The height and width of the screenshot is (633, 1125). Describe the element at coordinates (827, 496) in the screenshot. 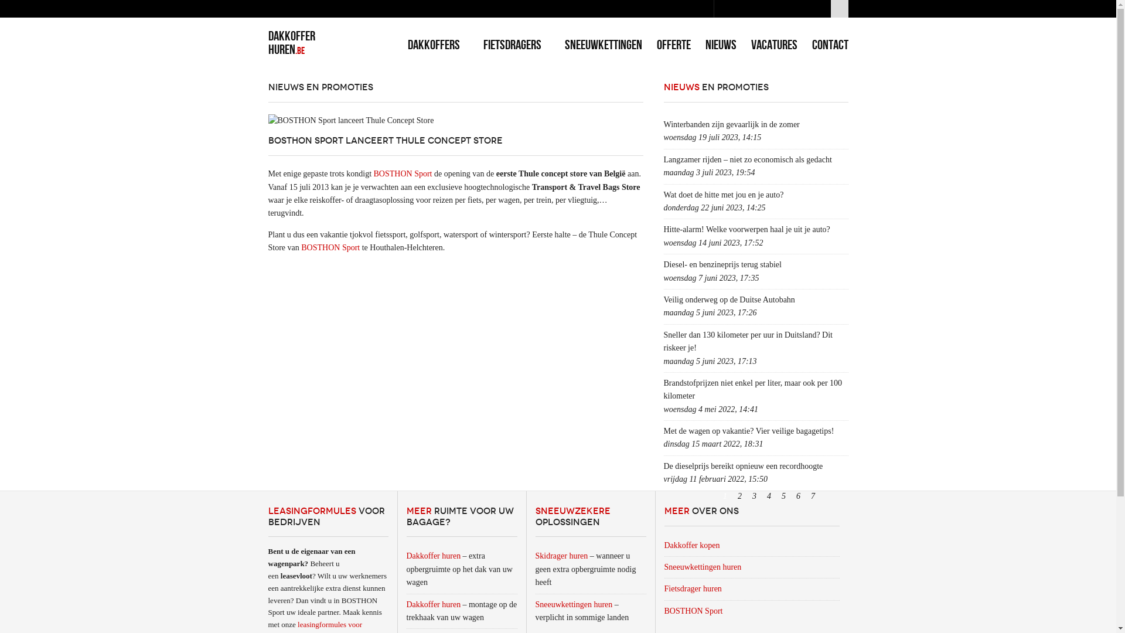

I see `Ga naar volgende pagina` at that location.